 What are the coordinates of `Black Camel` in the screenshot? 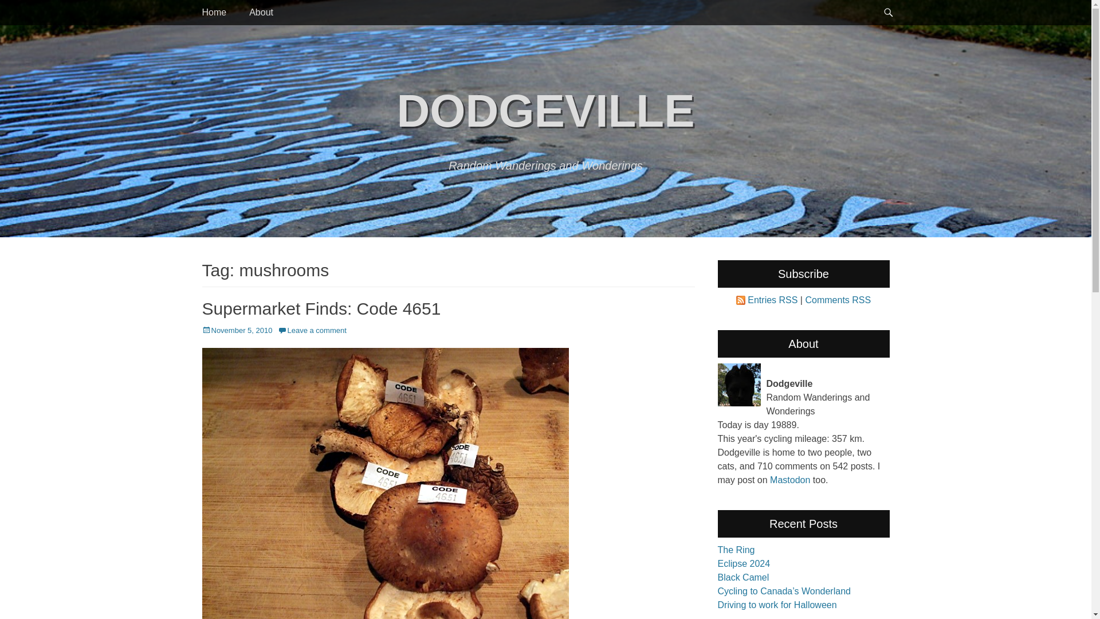 It's located at (742, 578).